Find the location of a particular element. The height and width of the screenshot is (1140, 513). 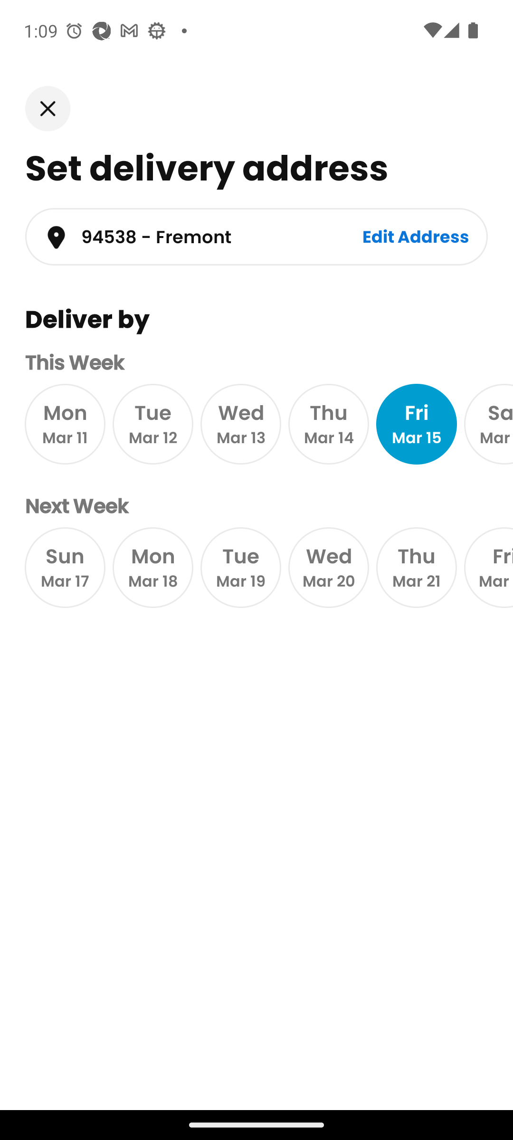

Sat Mar 16 is located at coordinates (488, 425).